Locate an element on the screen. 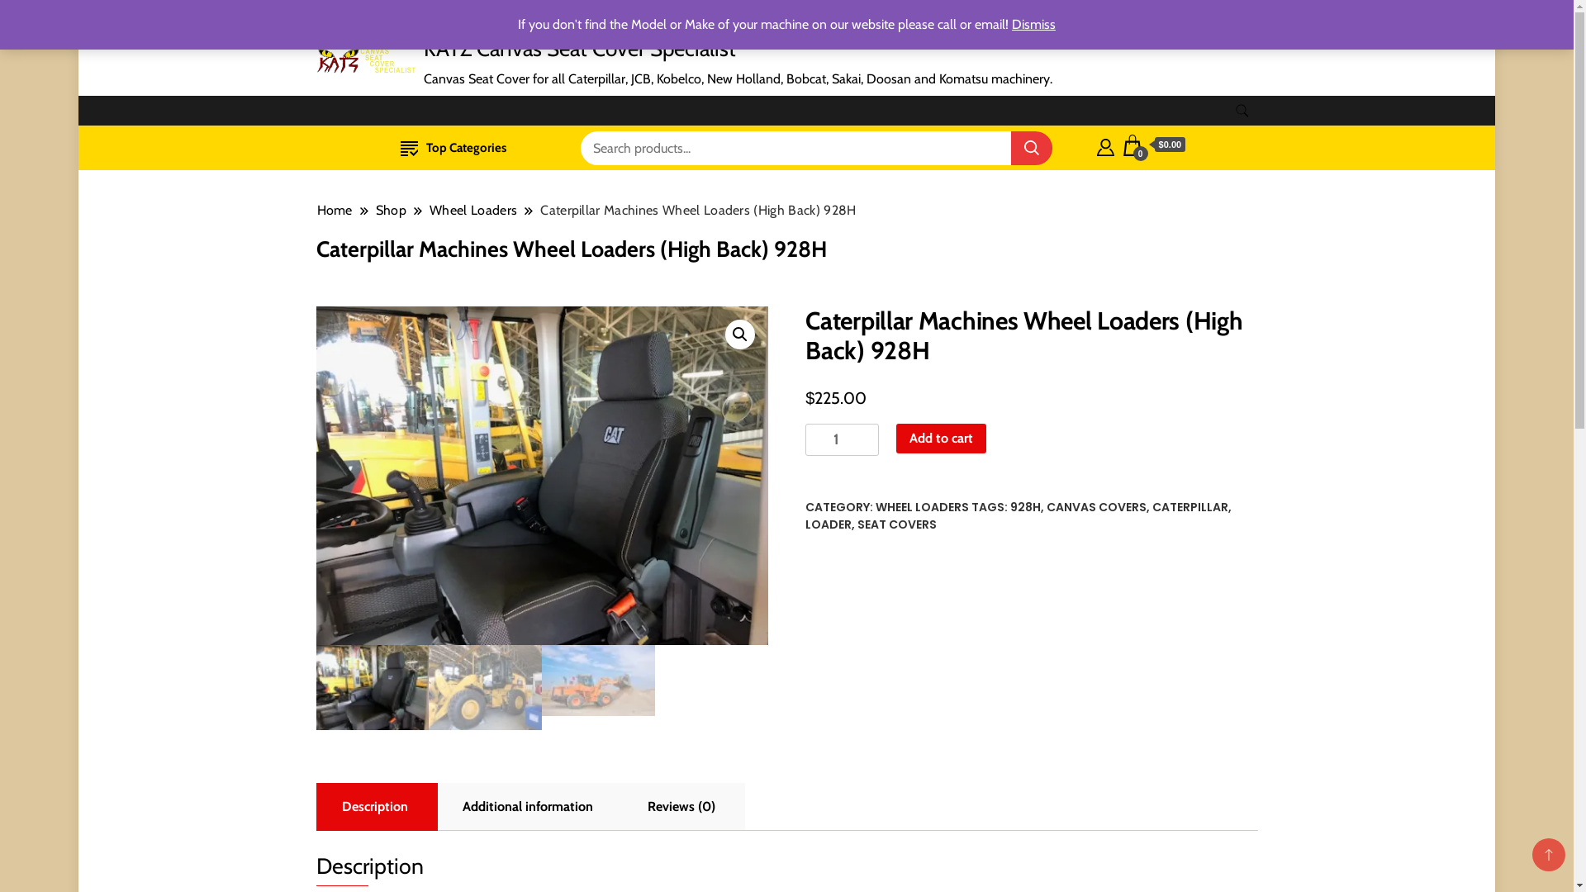 The width and height of the screenshot is (1586, 892). Reviews (0) is located at coordinates (681, 807).